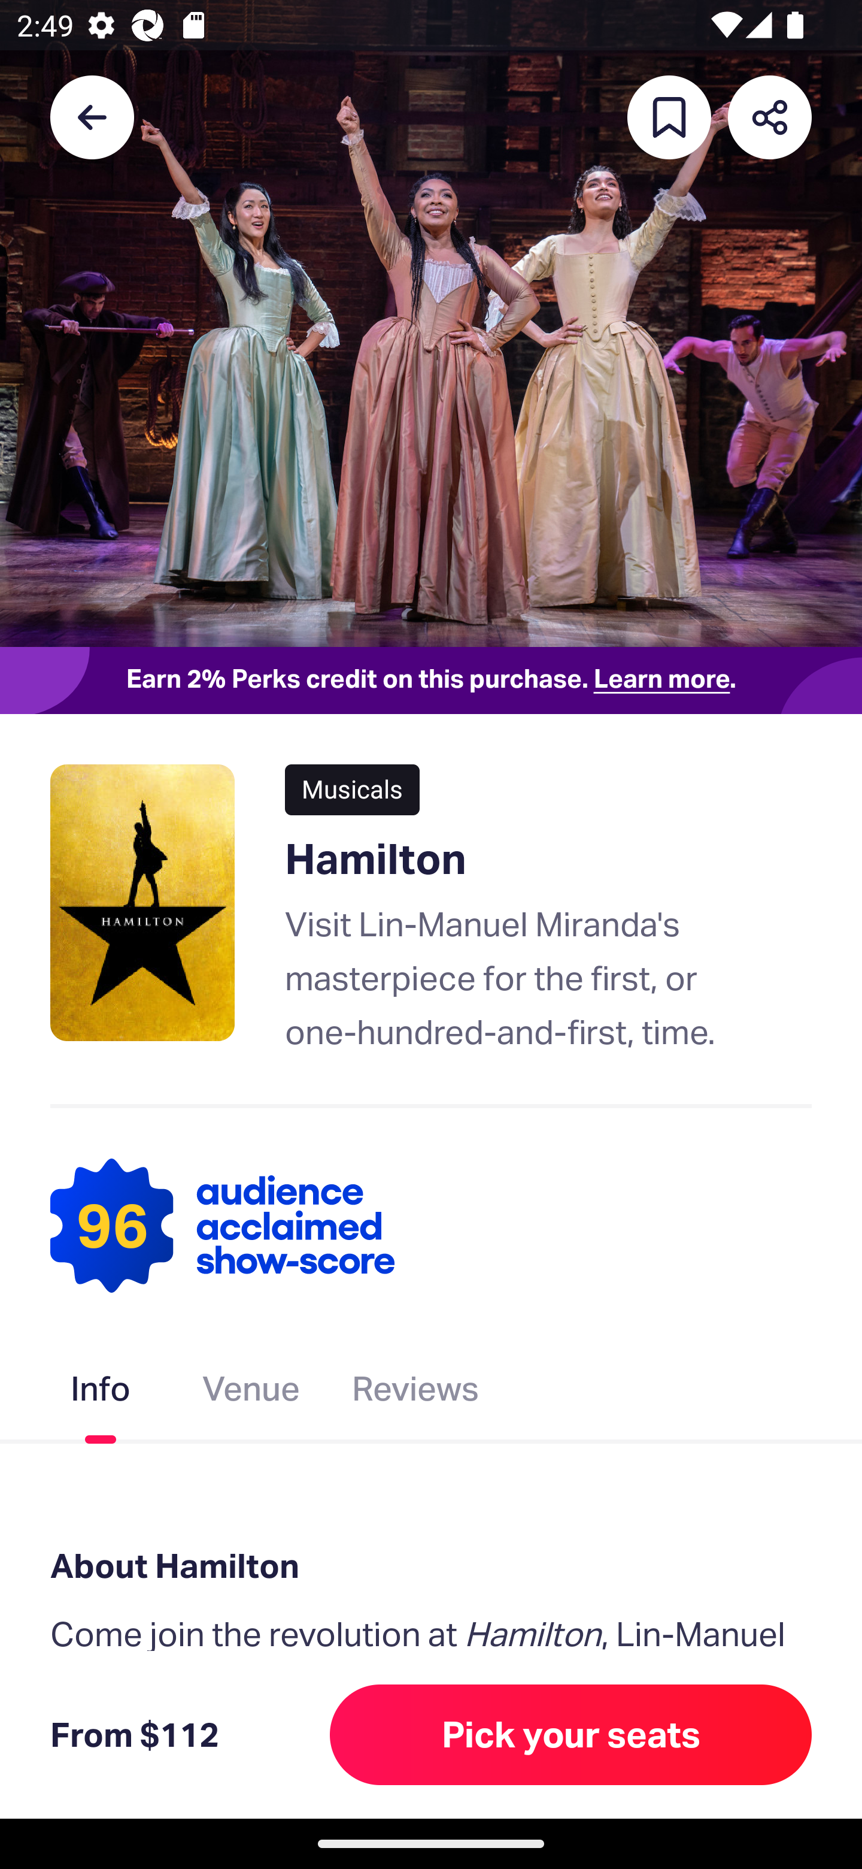 The height and width of the screenshot is (1869, 862). What do you see at coordinates (251, 1393) in the screenshot?
I see `Venue` at bounding box center [251, 1393].